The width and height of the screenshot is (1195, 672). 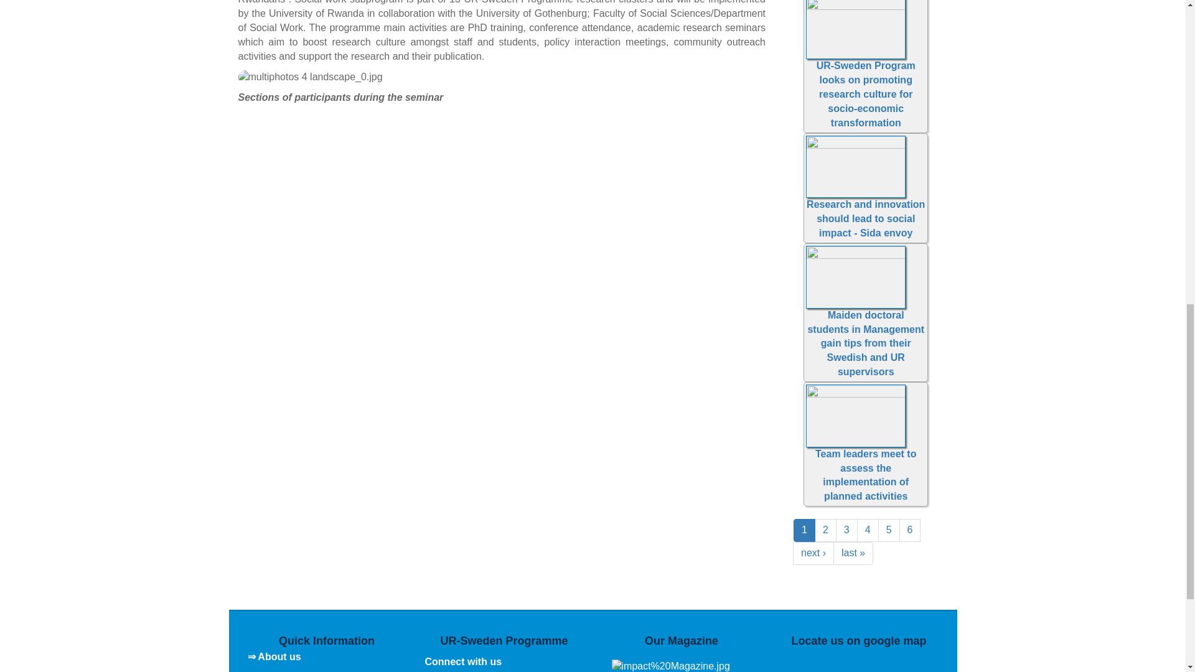 What do you see at coordinates (846, 530) in the screenshot?
I see `Go to page 3` at bounding box center [846, 530].